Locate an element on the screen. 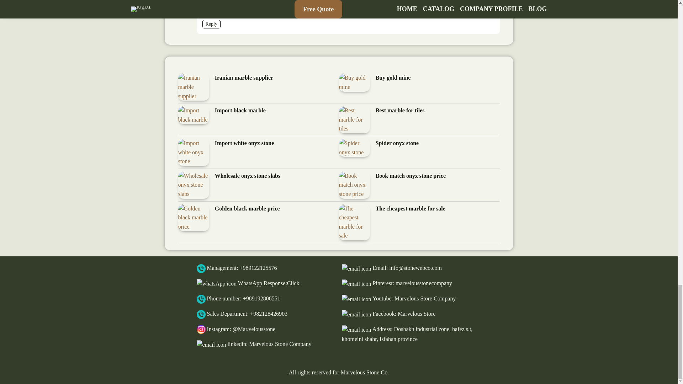  Import black marble is located at coordinates (240, 111).